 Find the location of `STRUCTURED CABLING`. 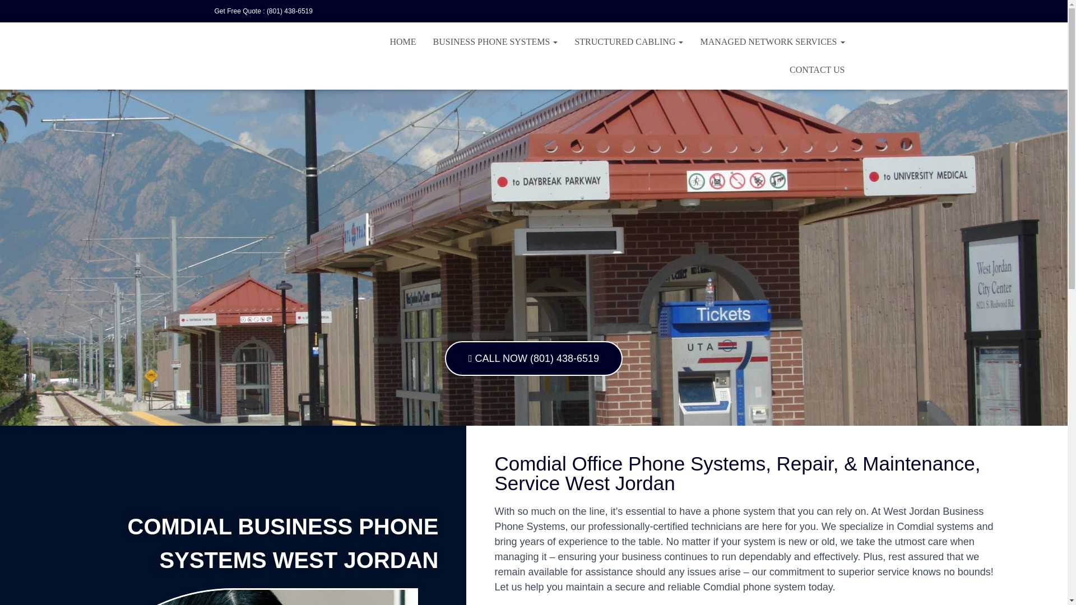

STRUCTURED CABLING is located at coordinates (629, 41).